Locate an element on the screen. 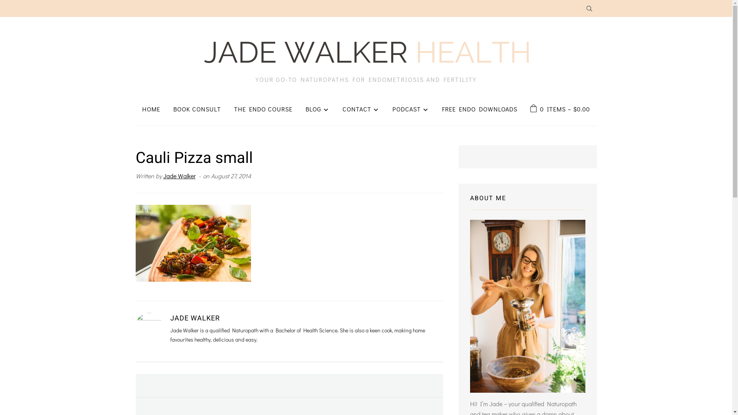 The height and width of the screenshot is (415, 738). BLOG is located at coordinates (317, 109).